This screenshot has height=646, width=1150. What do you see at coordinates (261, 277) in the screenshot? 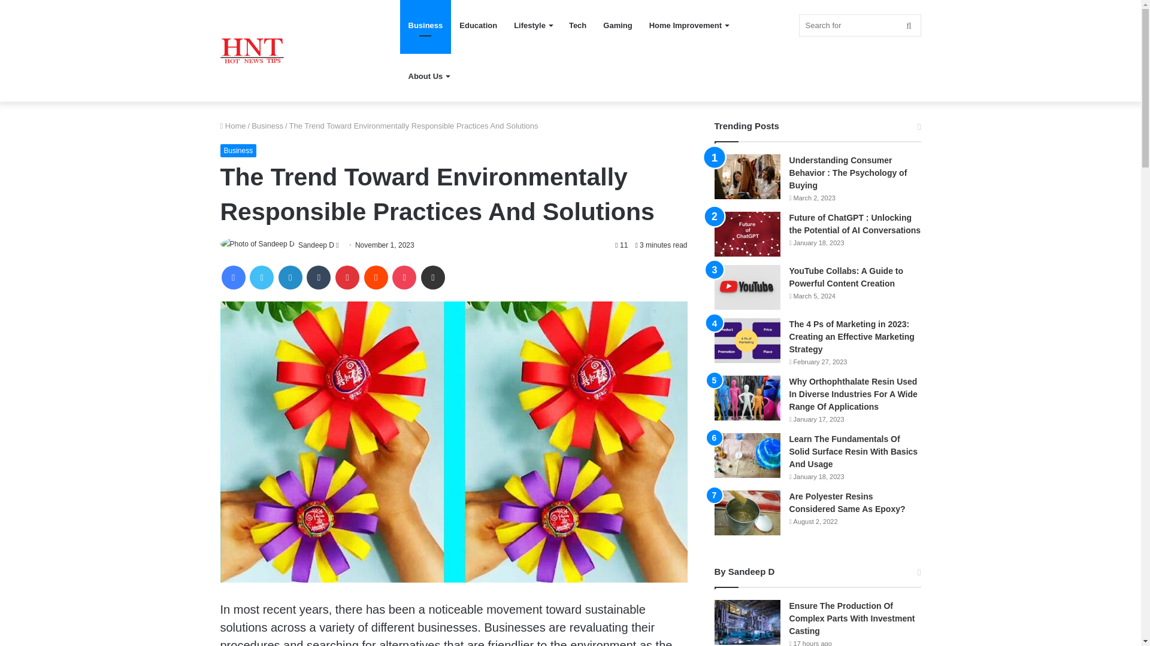
I see `Twitter` at bounding box center [261, 277].